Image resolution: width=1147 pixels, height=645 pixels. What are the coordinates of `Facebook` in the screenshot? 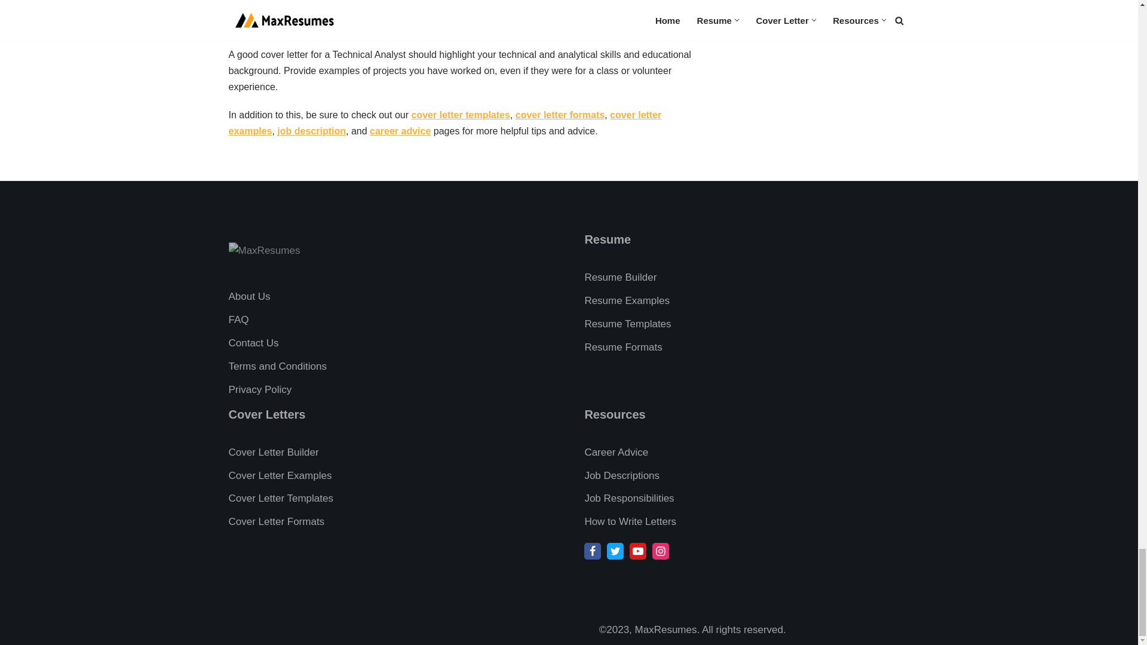 It's located at (593, 551).